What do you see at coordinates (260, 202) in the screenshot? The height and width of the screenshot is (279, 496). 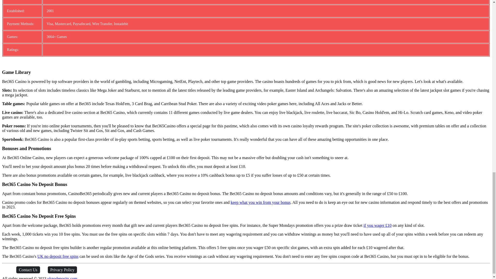 I see `keep what you win from your bonus` at bounding box center [260, 202].